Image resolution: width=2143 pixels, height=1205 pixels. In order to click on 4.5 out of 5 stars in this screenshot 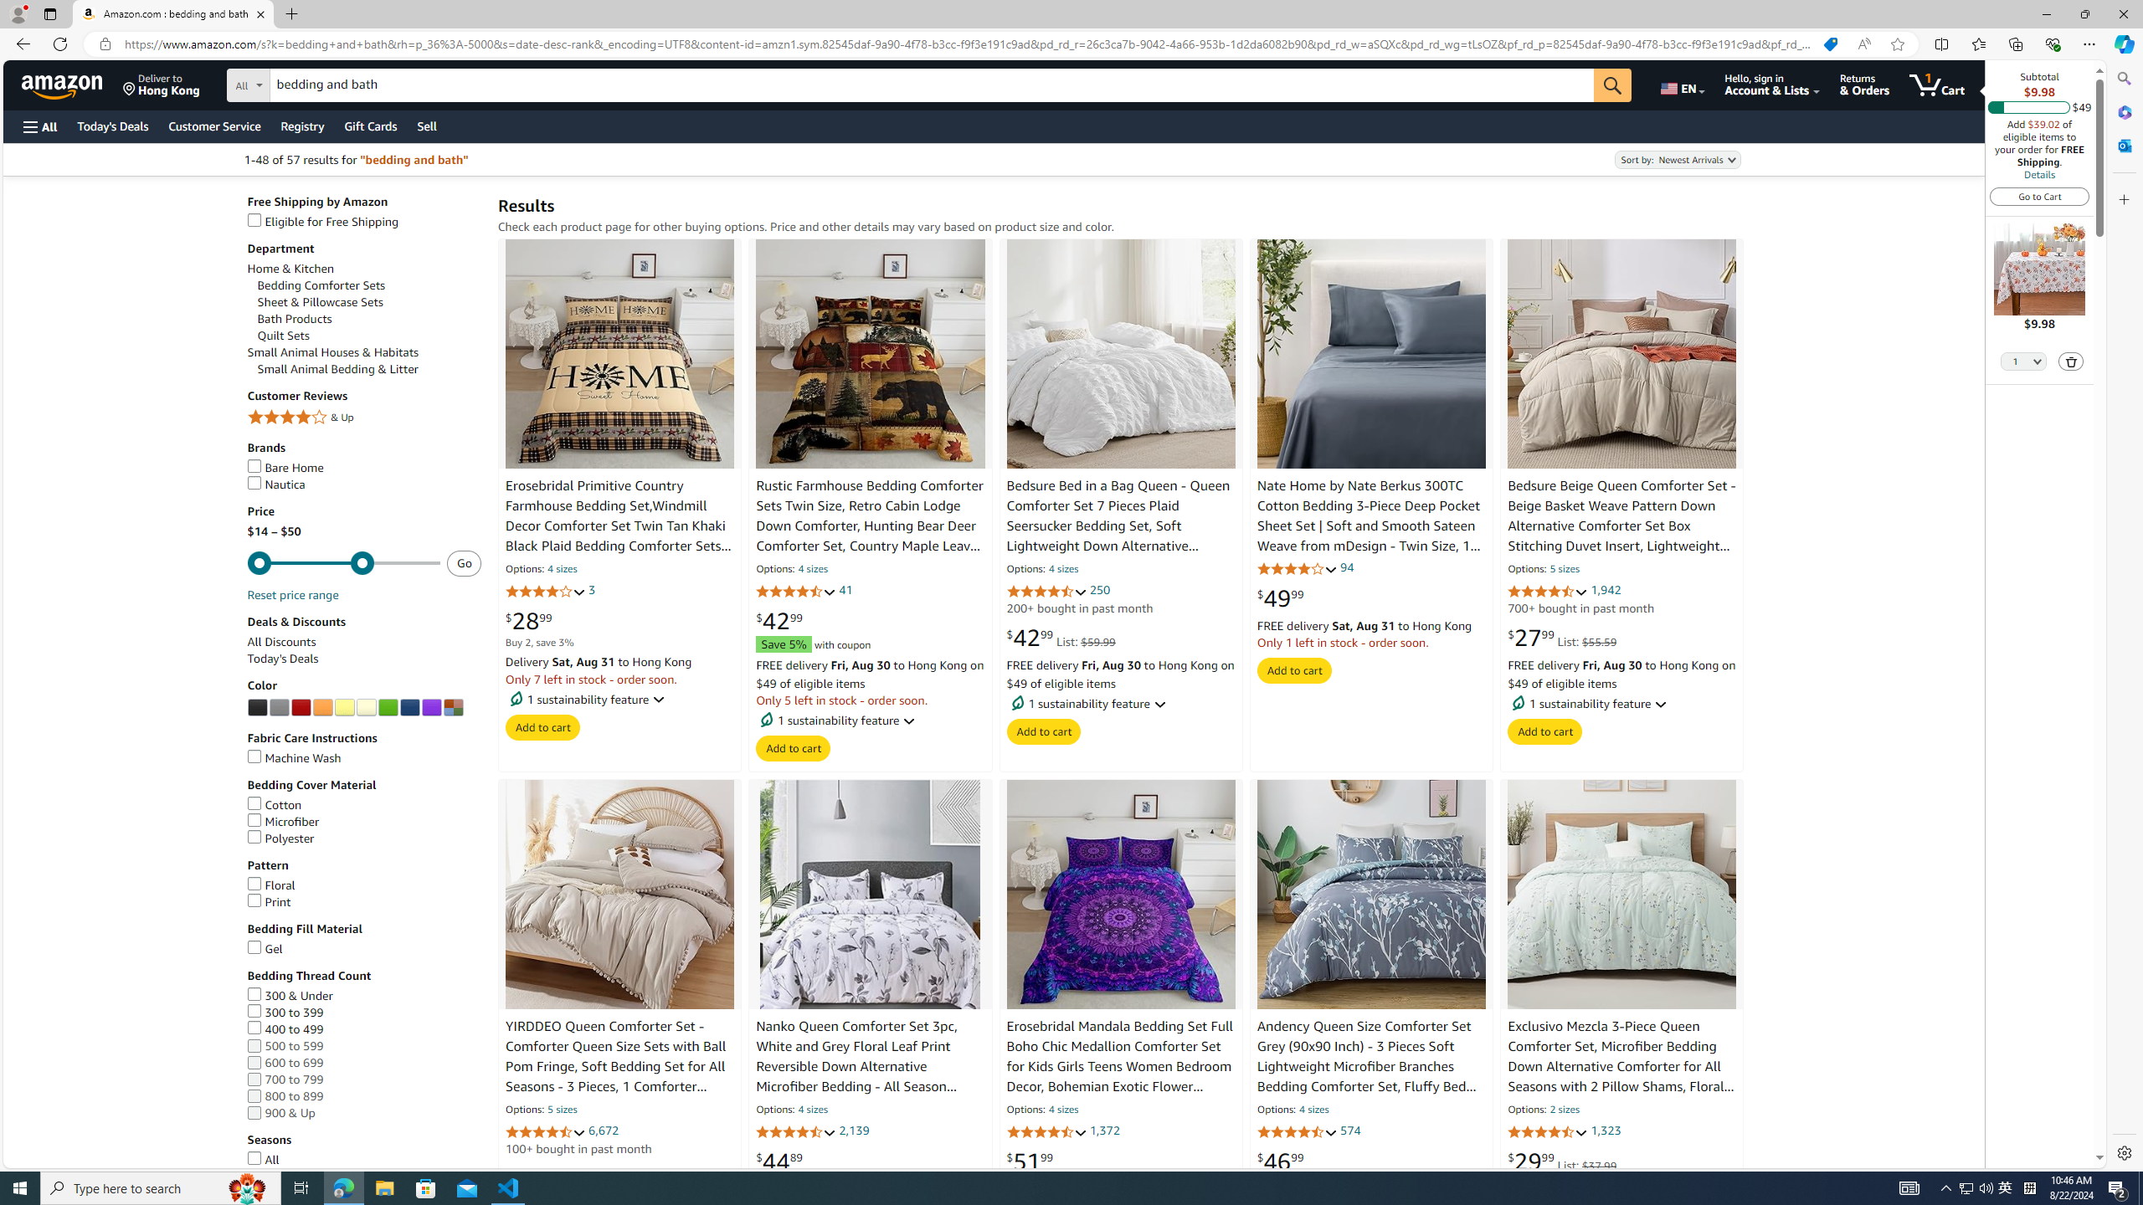, I will do `click(1548, 592)`.